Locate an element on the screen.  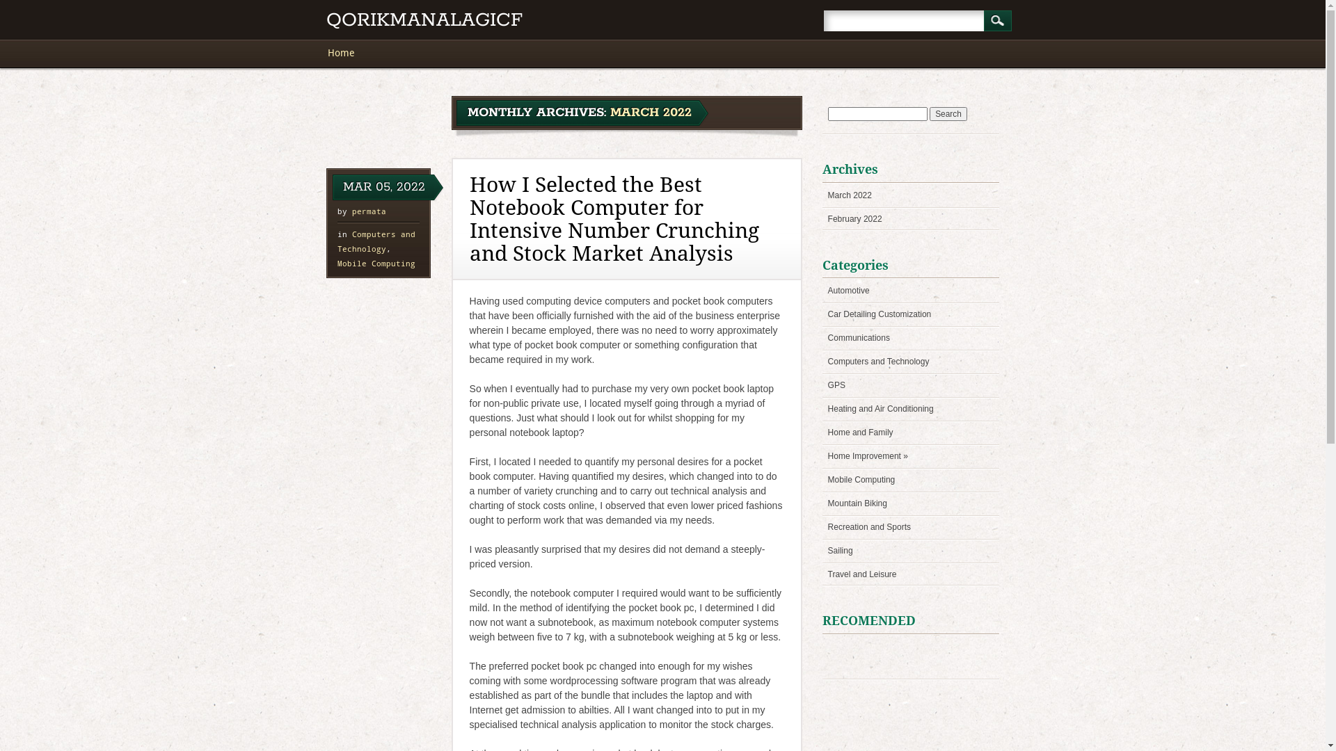
Car Detailing Customization is located at coordinates (880, 314).